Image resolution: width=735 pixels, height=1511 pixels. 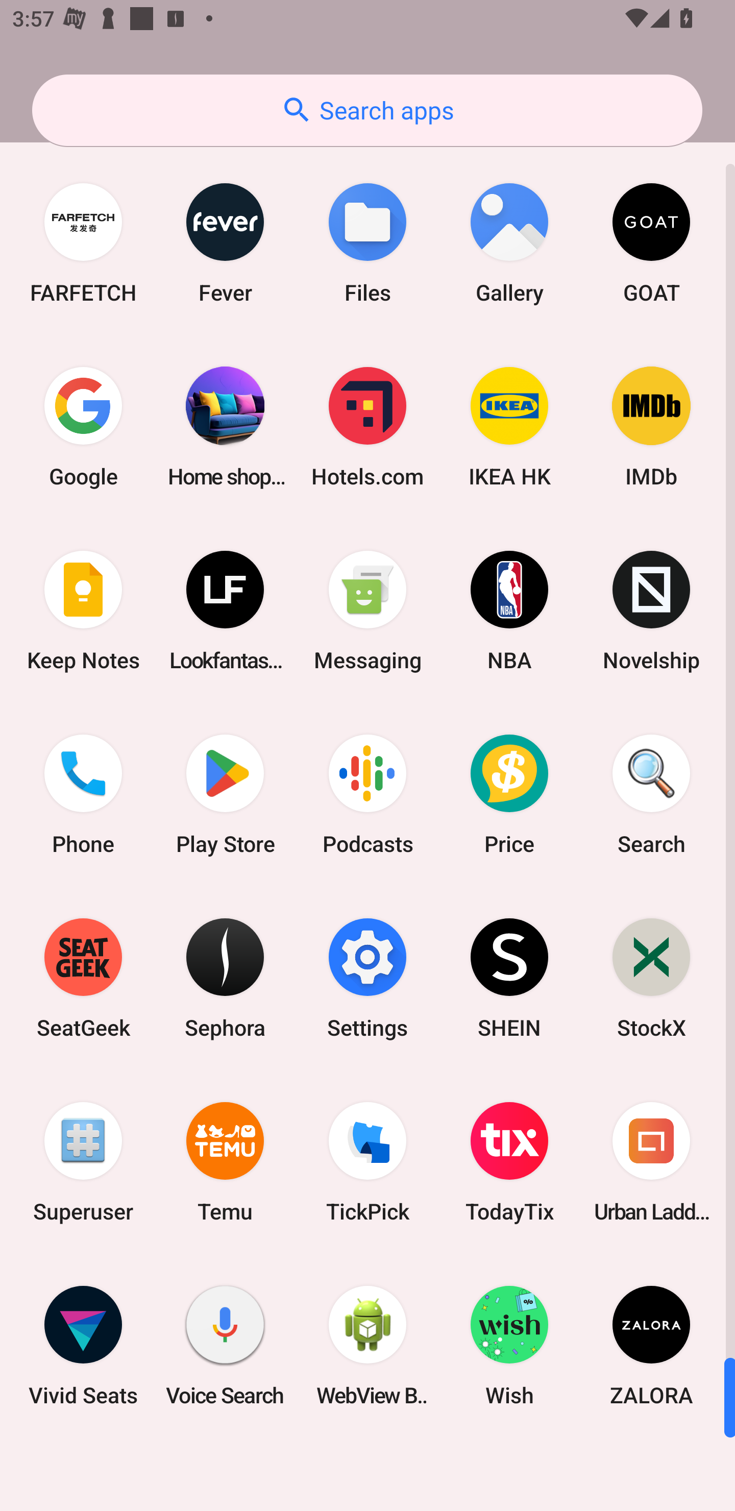 What do you see at coordinates (509, 794) in the screenshot?
I see `Price` at bounding box center [509, 794].